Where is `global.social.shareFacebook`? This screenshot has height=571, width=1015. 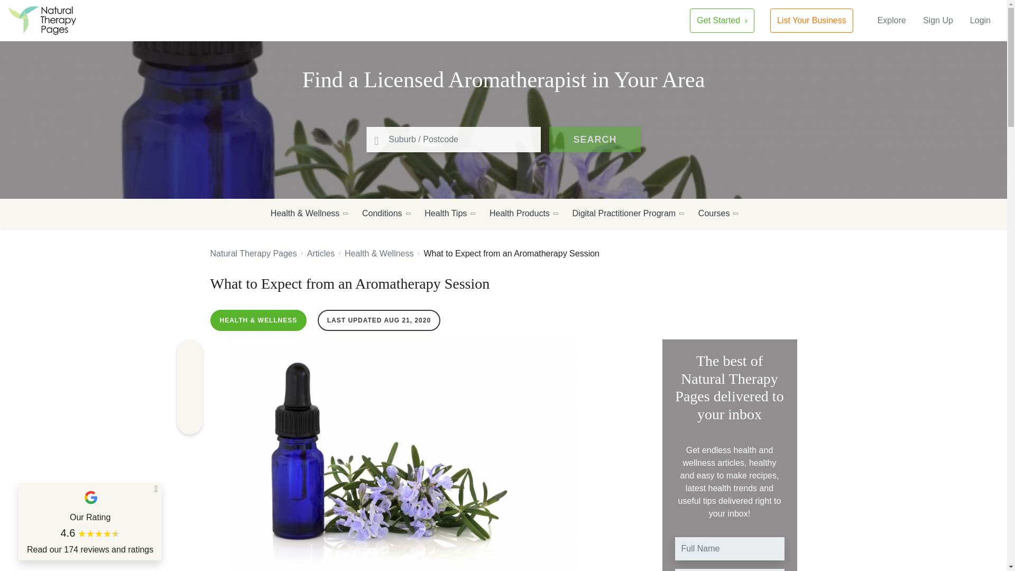 global.social.shareFacebook is located at coordinates (189, 352).